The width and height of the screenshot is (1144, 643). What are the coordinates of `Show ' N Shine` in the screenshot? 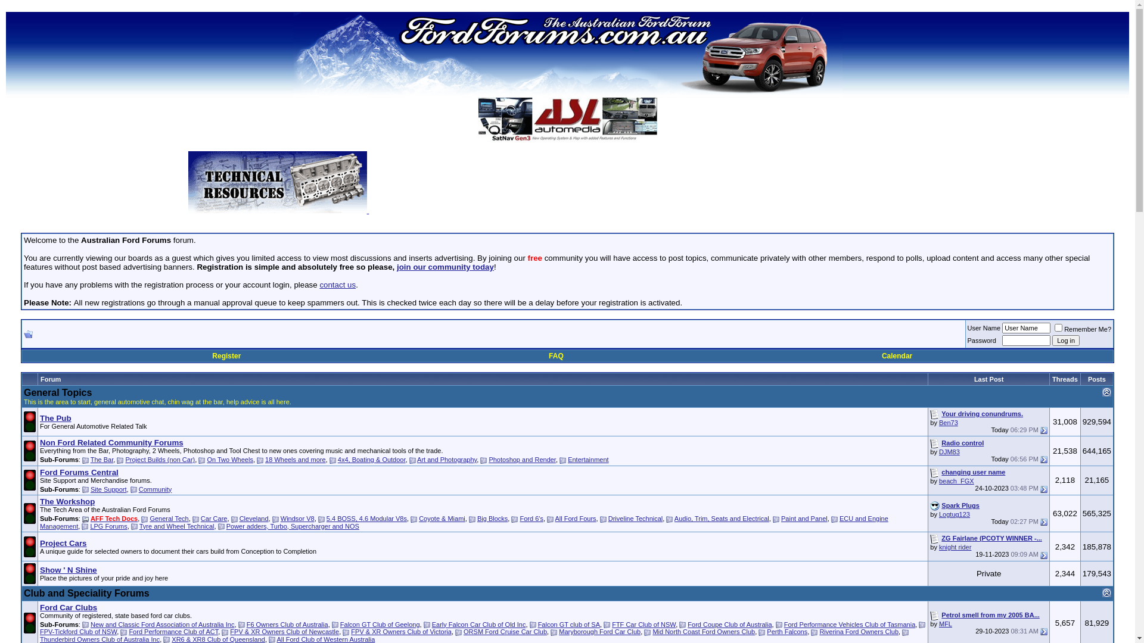 It's located at (69, 570).